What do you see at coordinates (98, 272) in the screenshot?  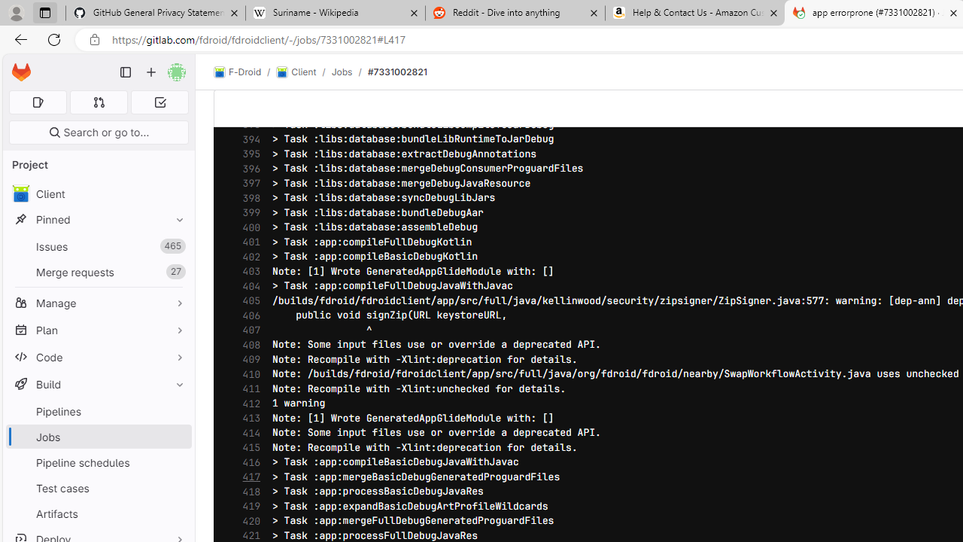 I see `Merge requests27` at bounding box center [98, 272].